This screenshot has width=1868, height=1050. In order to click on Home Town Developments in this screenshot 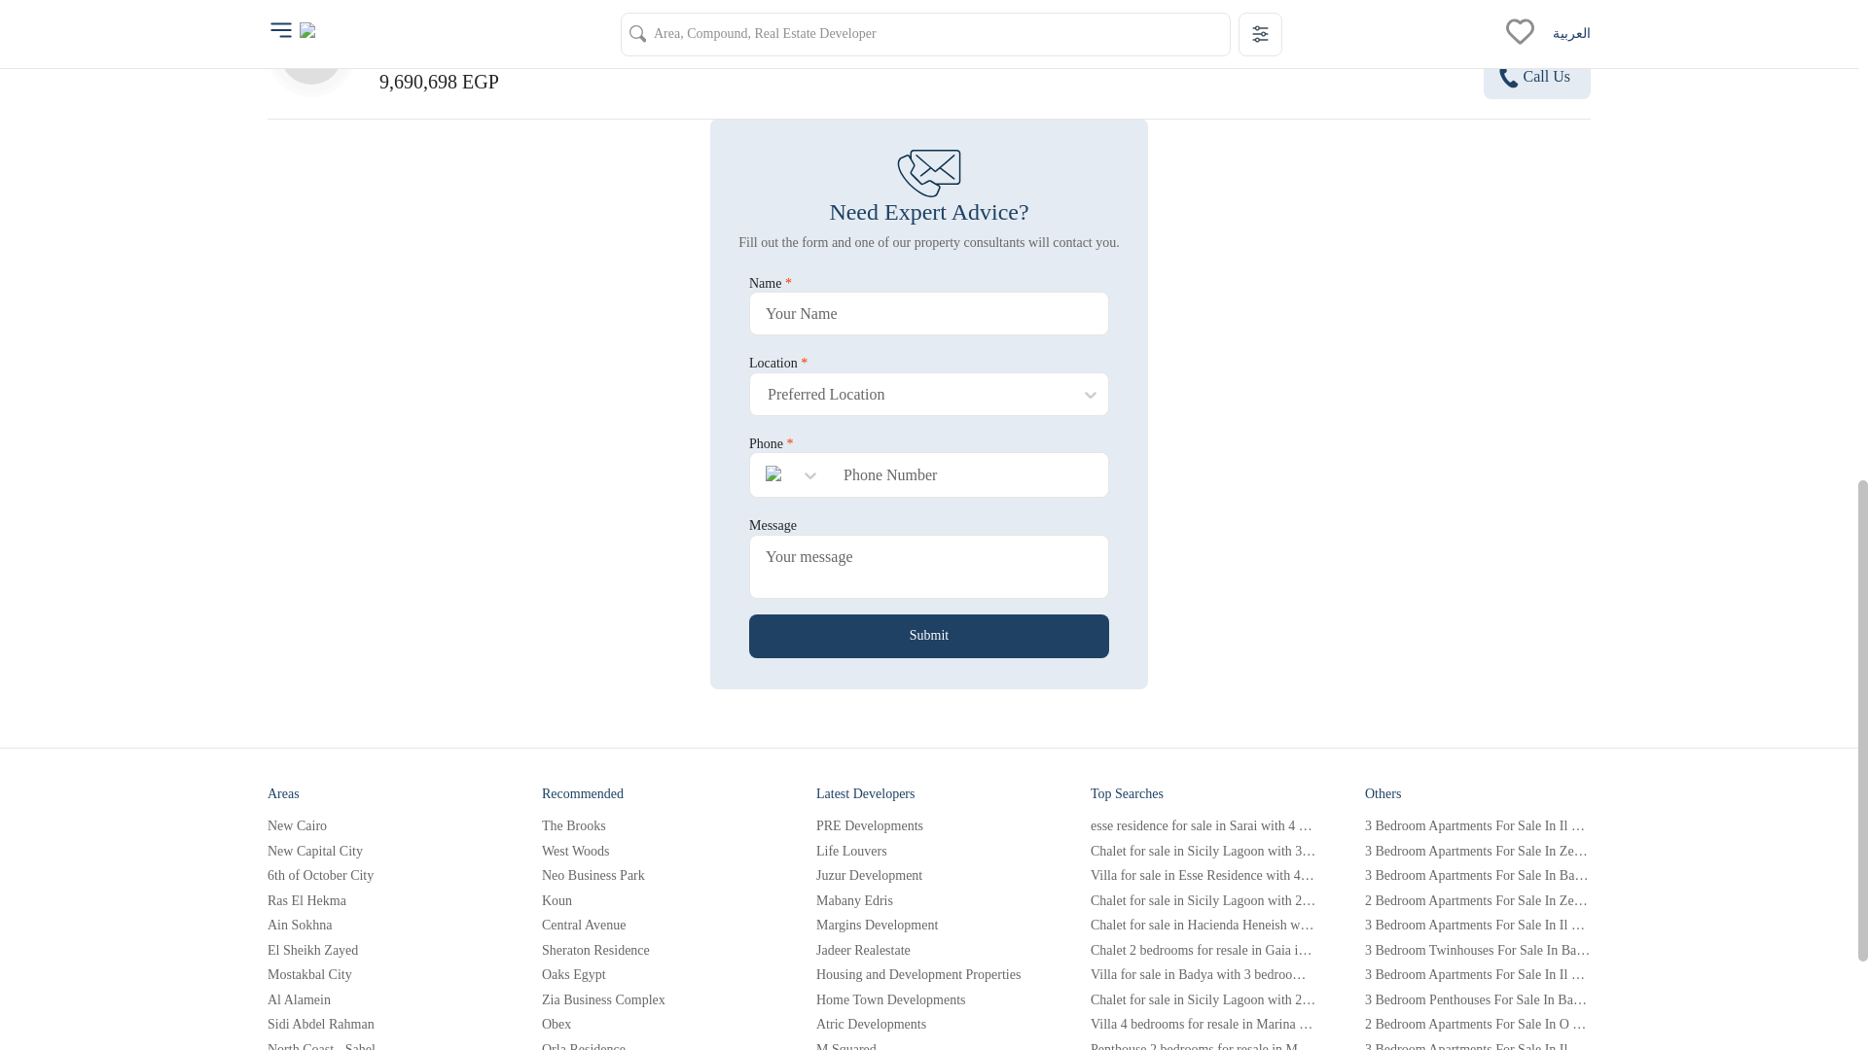, I will do `click(929, 999)`.